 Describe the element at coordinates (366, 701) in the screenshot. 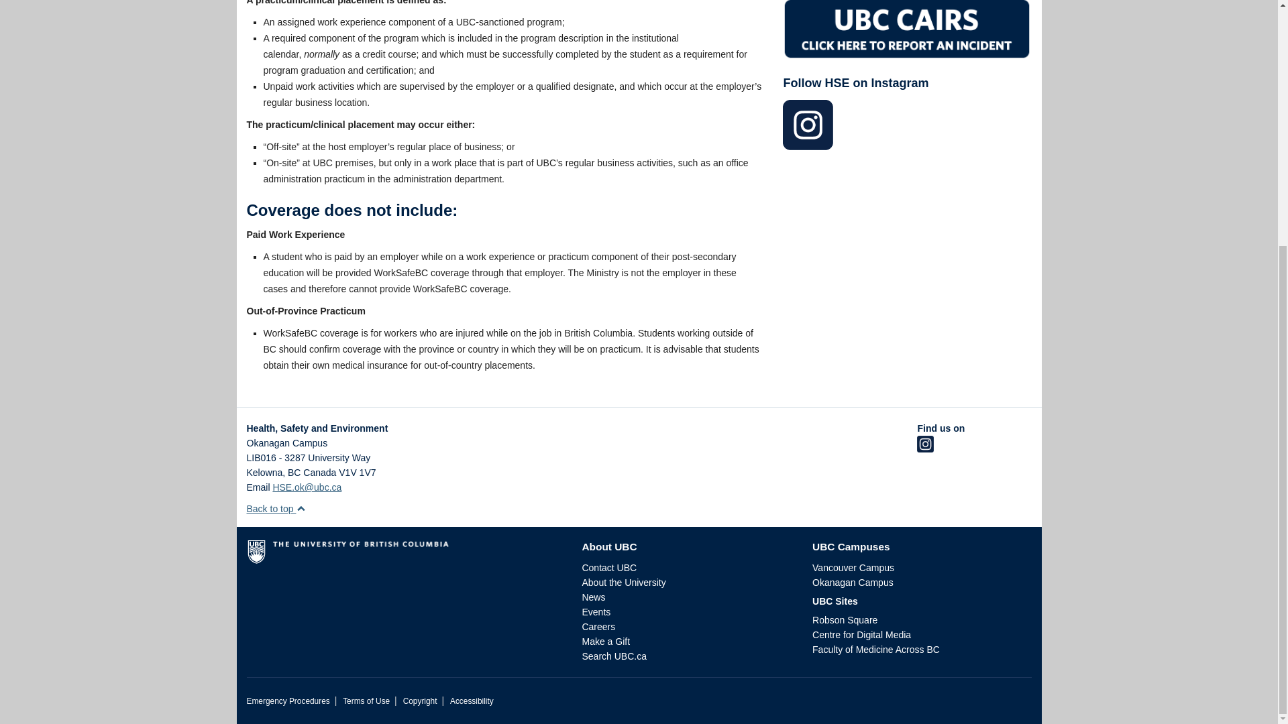

I see `Terms of Use` at that location.